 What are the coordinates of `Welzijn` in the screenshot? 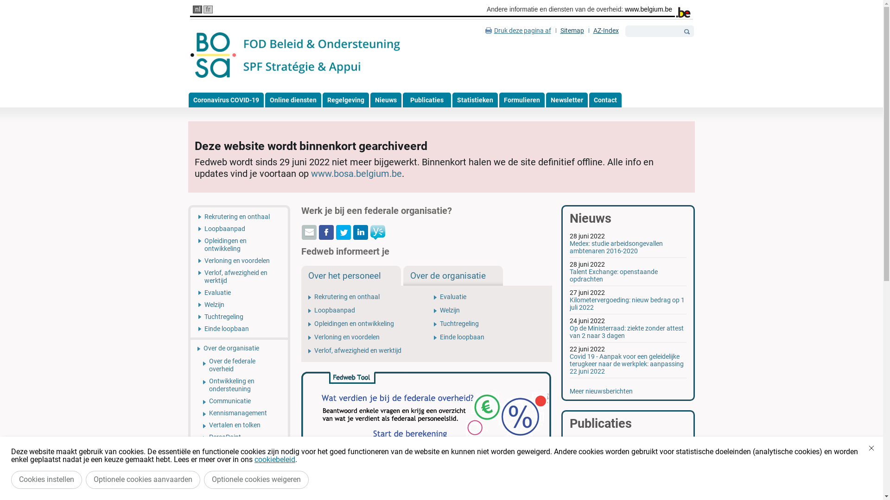 It's located at (239, 305).